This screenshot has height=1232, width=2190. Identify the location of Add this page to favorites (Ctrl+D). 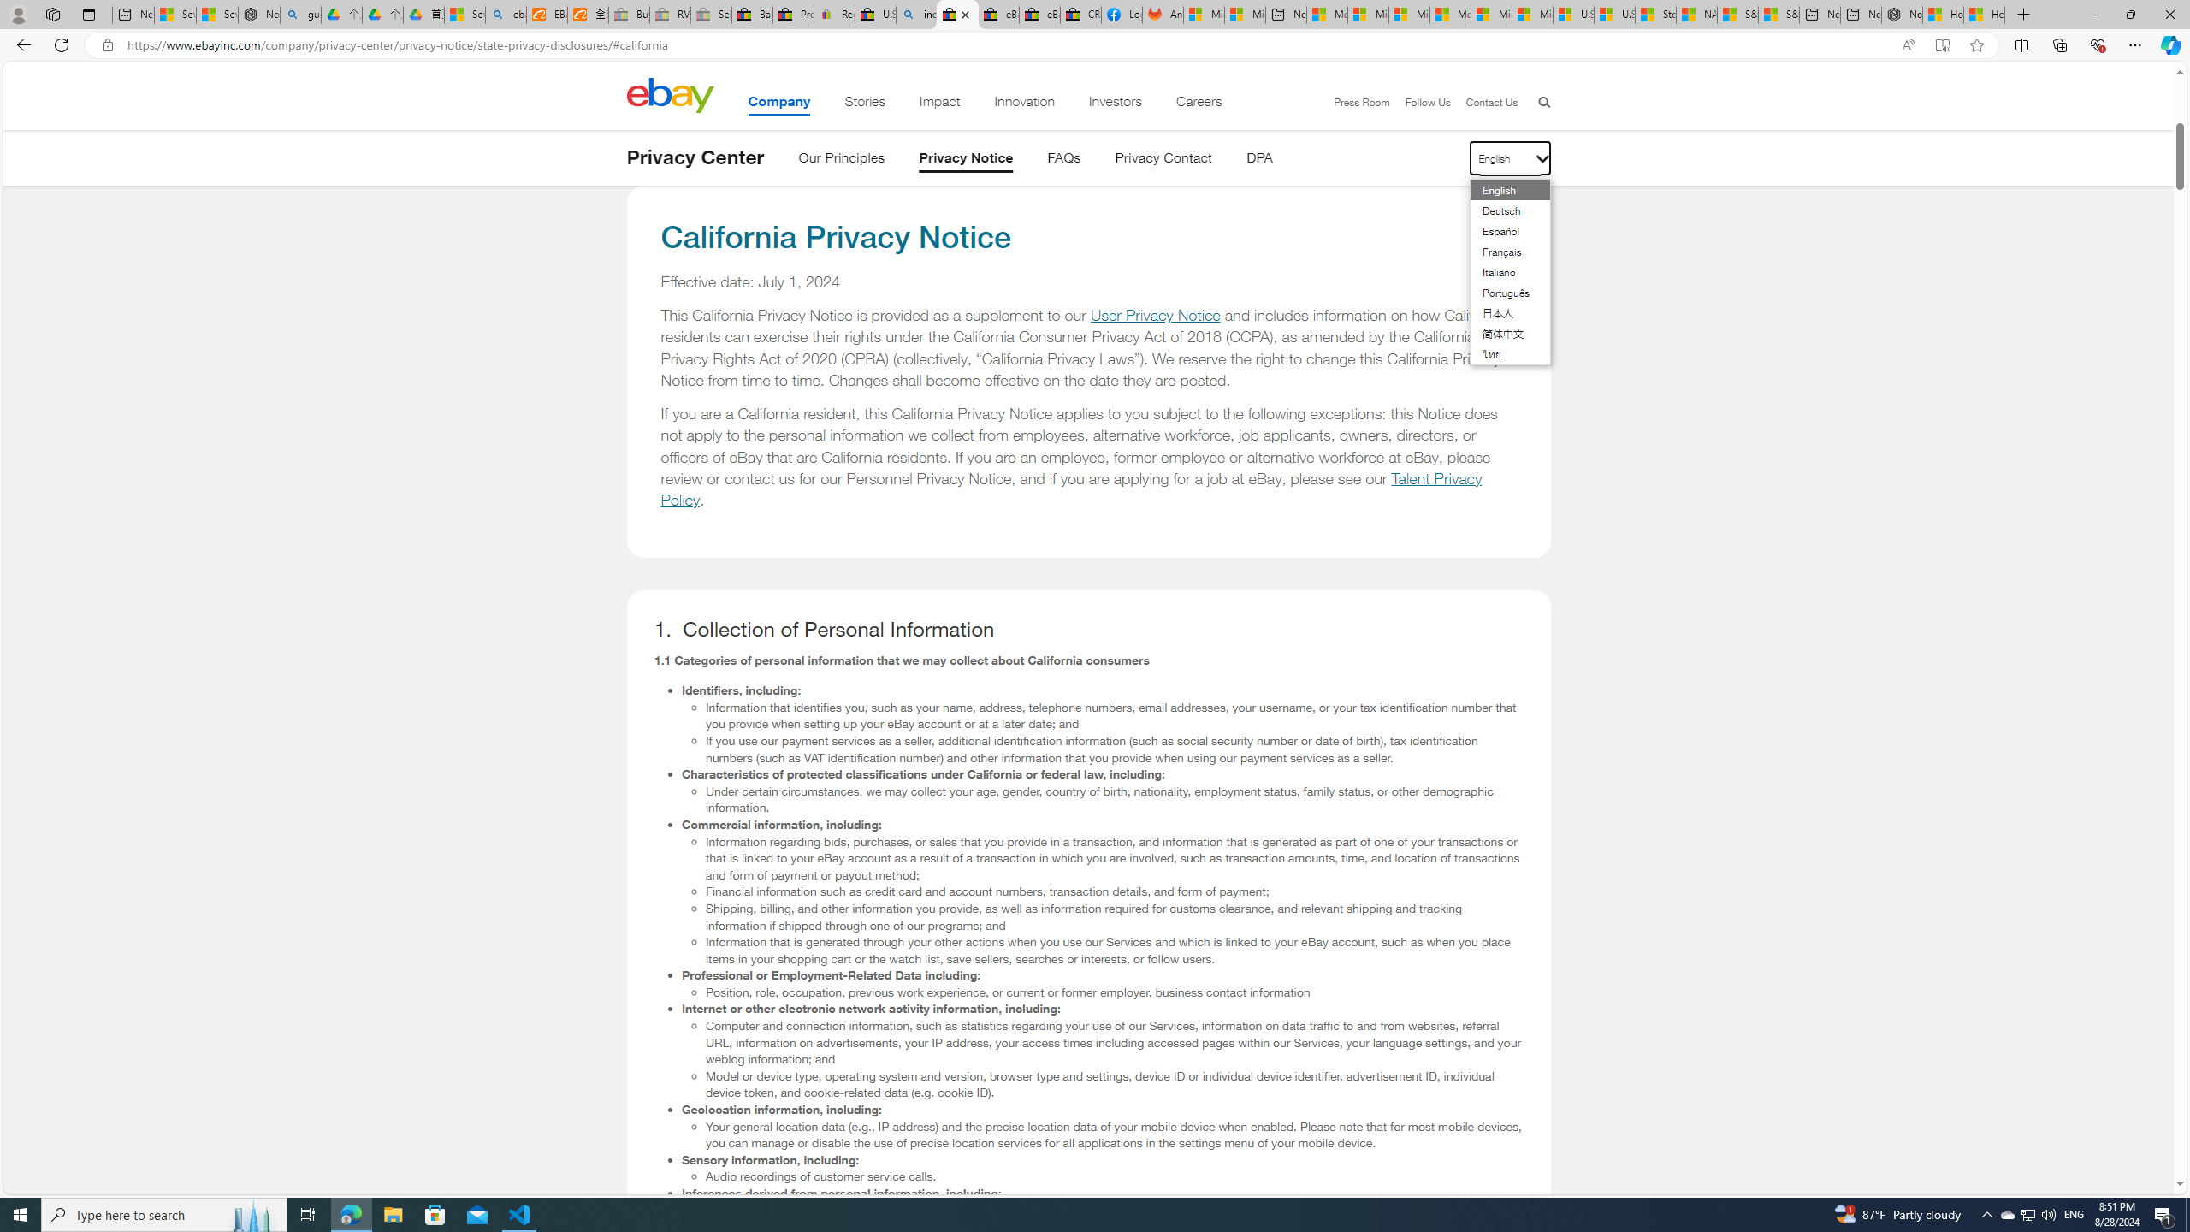
(1978, 45).